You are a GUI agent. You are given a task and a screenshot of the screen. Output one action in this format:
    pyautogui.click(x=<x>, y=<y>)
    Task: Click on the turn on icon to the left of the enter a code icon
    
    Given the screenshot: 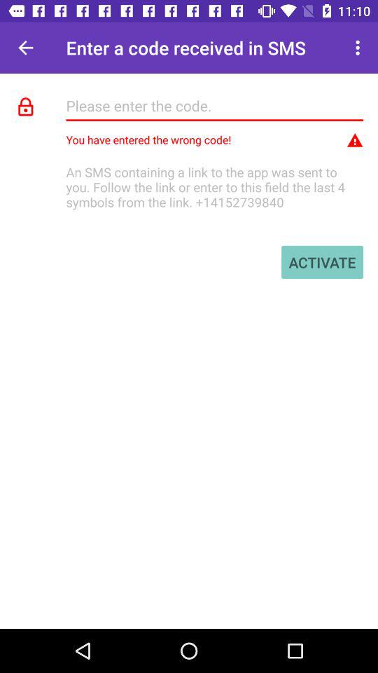 What is the action you would take?
    pyautogui.click(x=25, y=48)
    